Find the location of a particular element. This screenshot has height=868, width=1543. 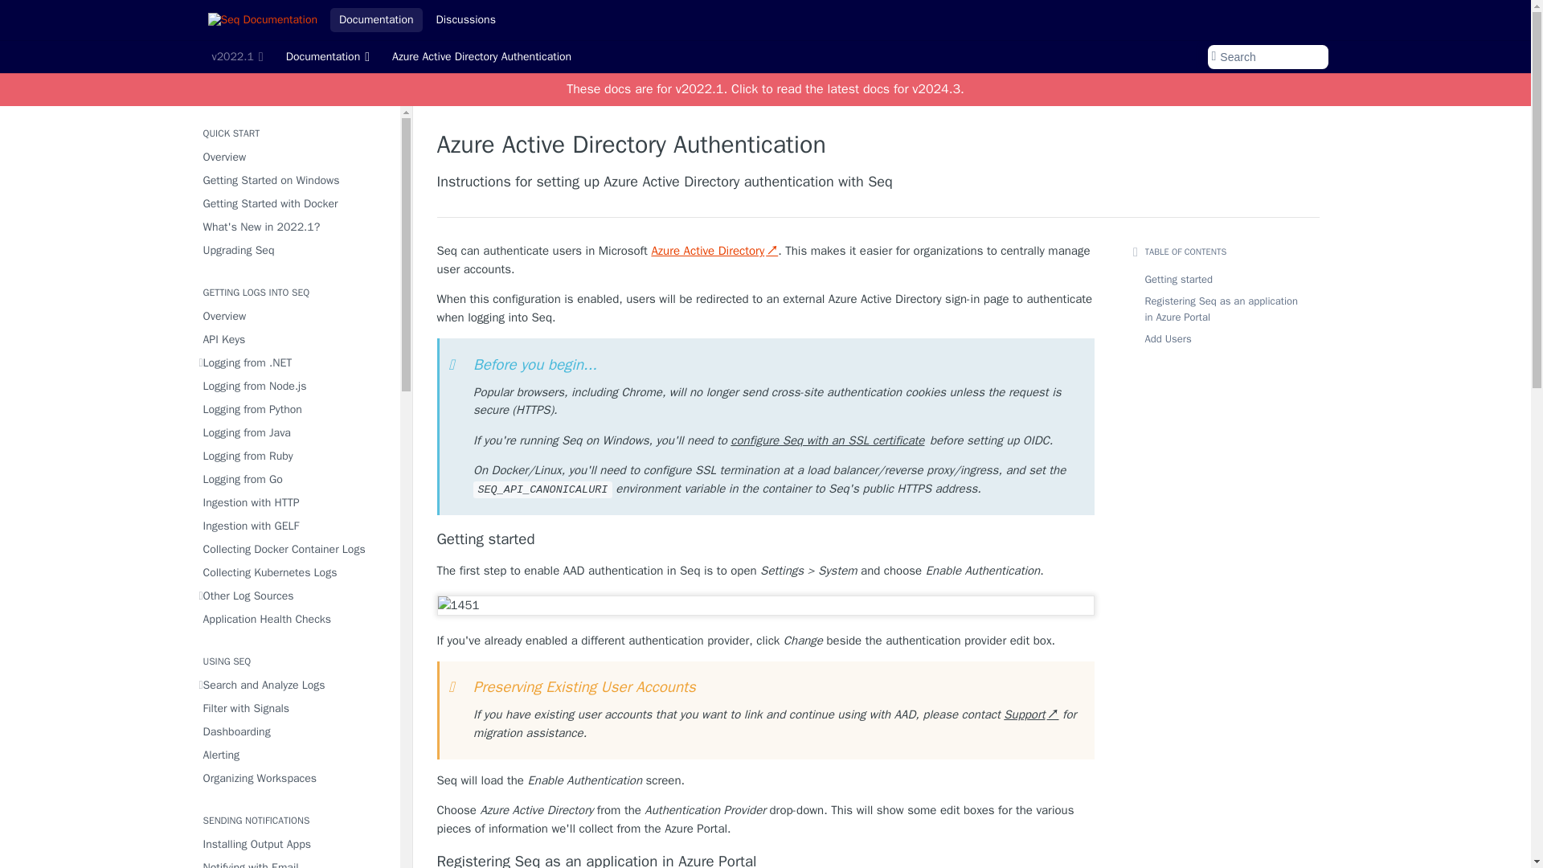

What's New in 2022.1? is located at coordinates (294, 227).